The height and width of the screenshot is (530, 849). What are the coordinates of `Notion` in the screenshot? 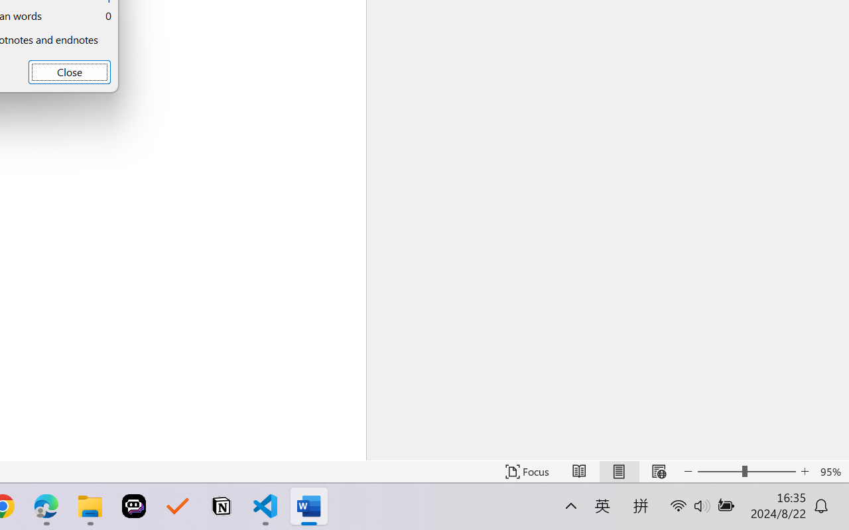 It's located at (222, 506).